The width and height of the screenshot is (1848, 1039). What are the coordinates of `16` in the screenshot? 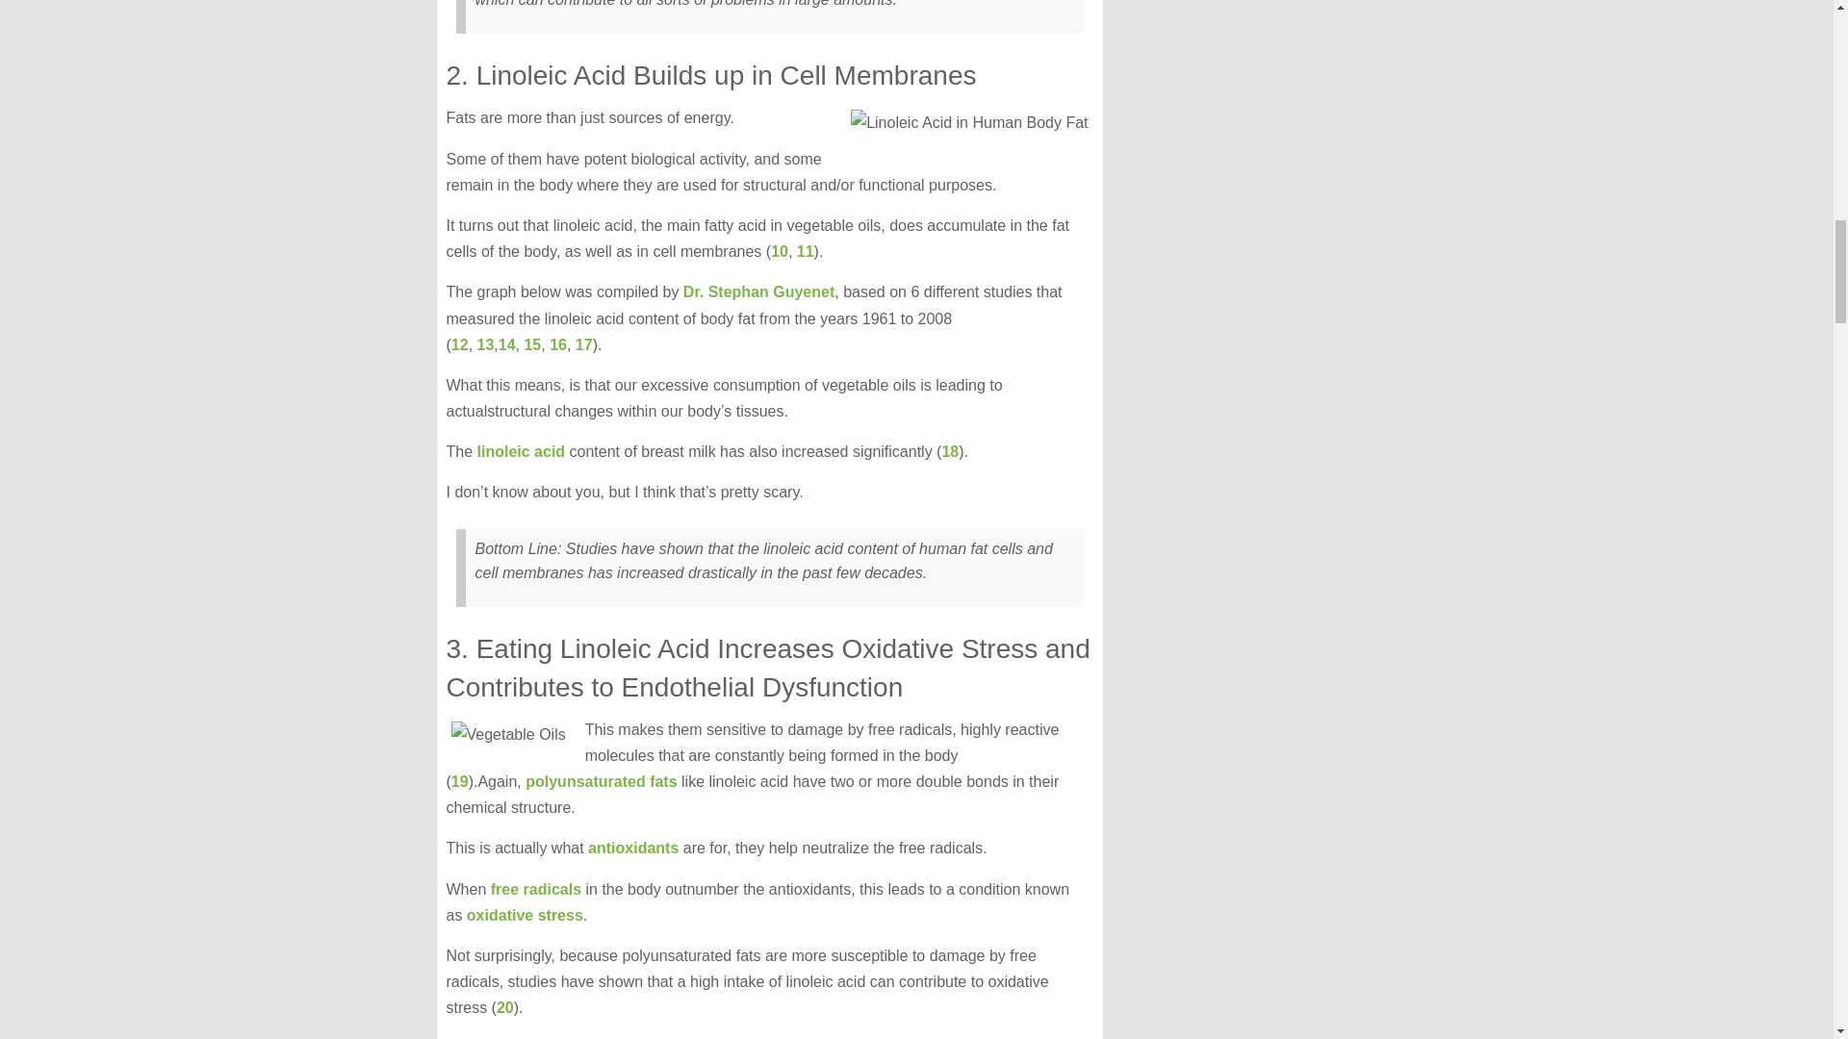 It's located at (558, 344).